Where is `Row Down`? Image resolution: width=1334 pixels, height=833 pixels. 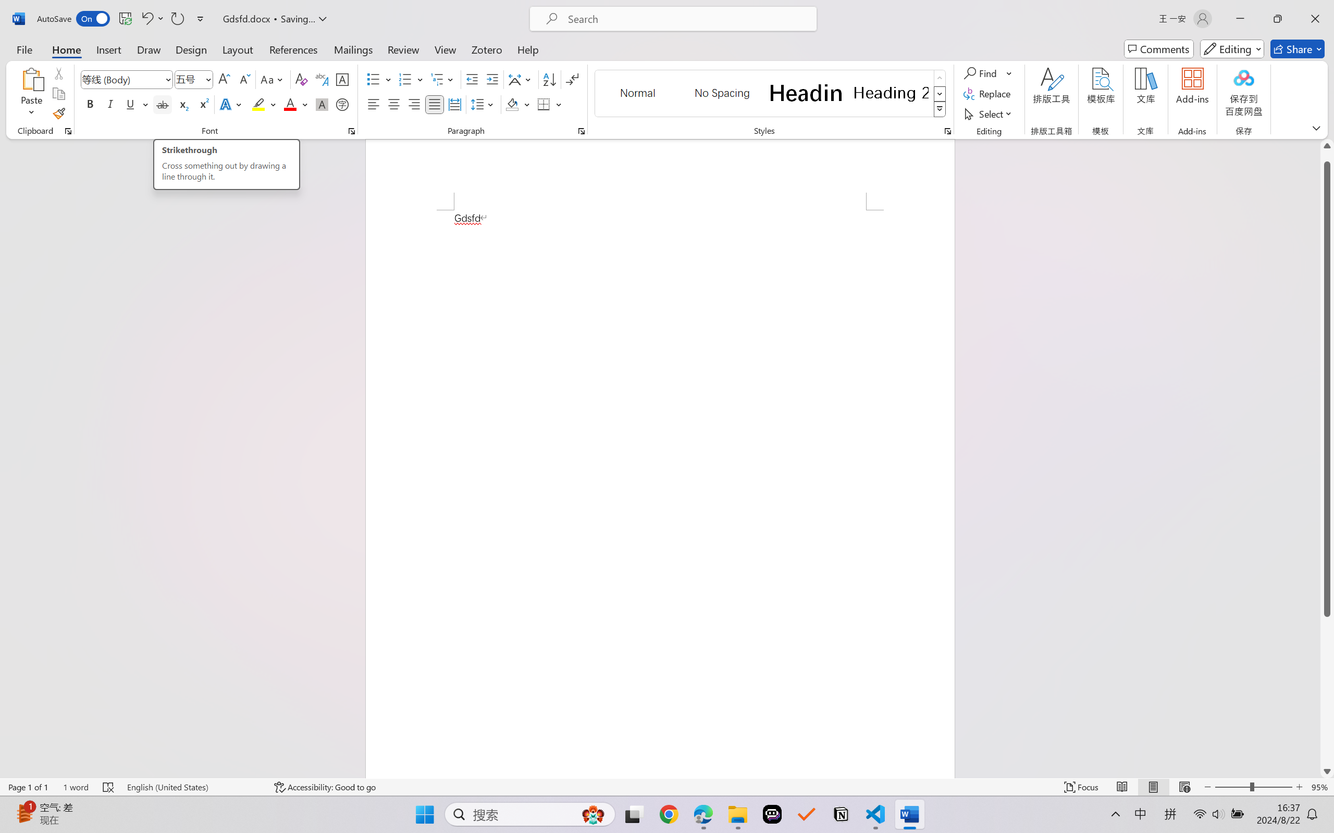 Row Down is located at coordinates (940, 94).